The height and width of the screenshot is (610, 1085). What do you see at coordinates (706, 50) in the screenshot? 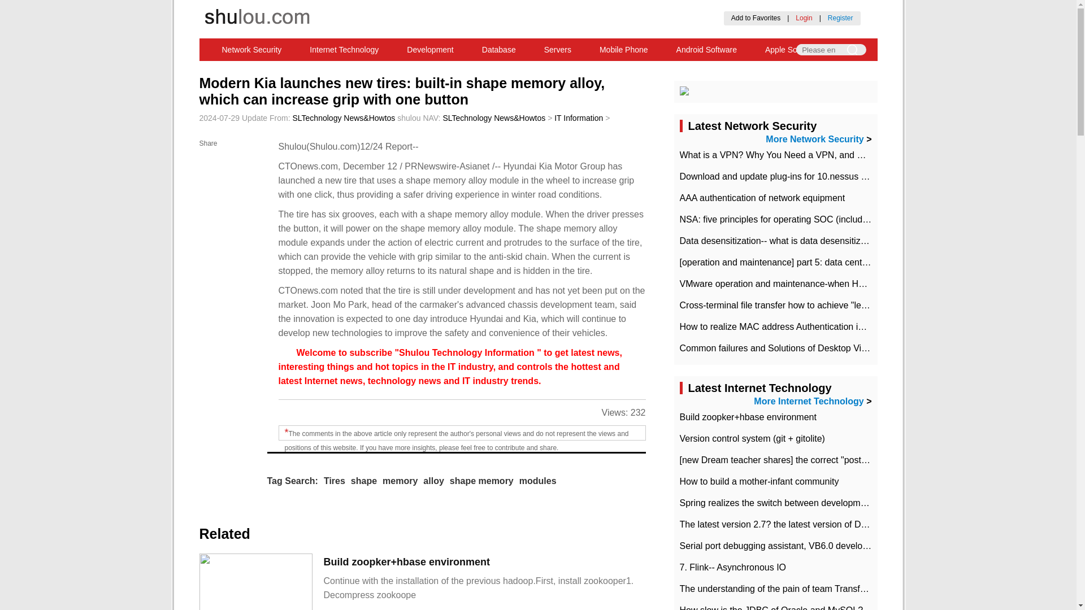
I see `Android Software` at bounding box center [706, 50].